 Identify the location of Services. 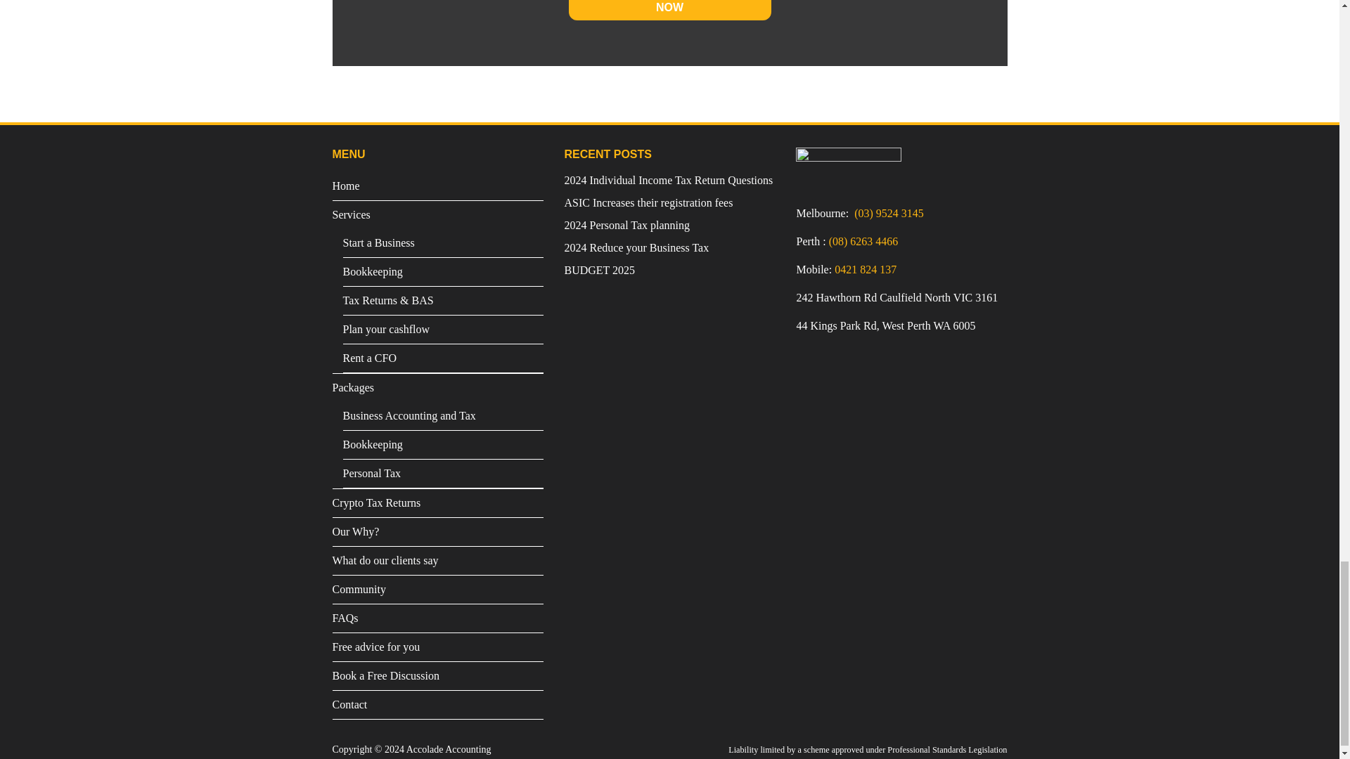
(437, 215).